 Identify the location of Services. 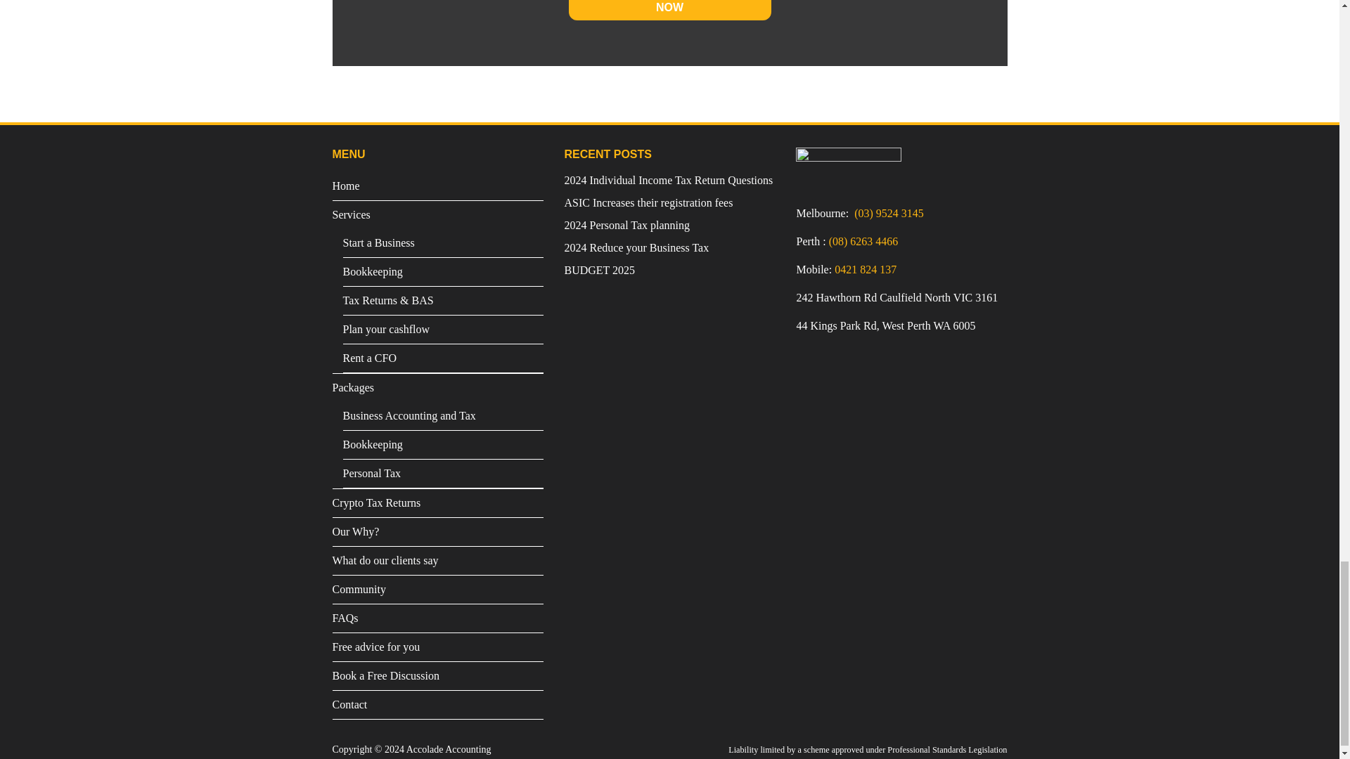
(437, 215).